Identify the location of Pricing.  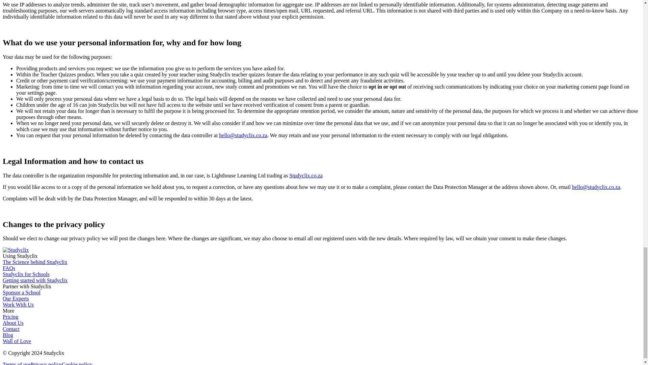
(10, 317).